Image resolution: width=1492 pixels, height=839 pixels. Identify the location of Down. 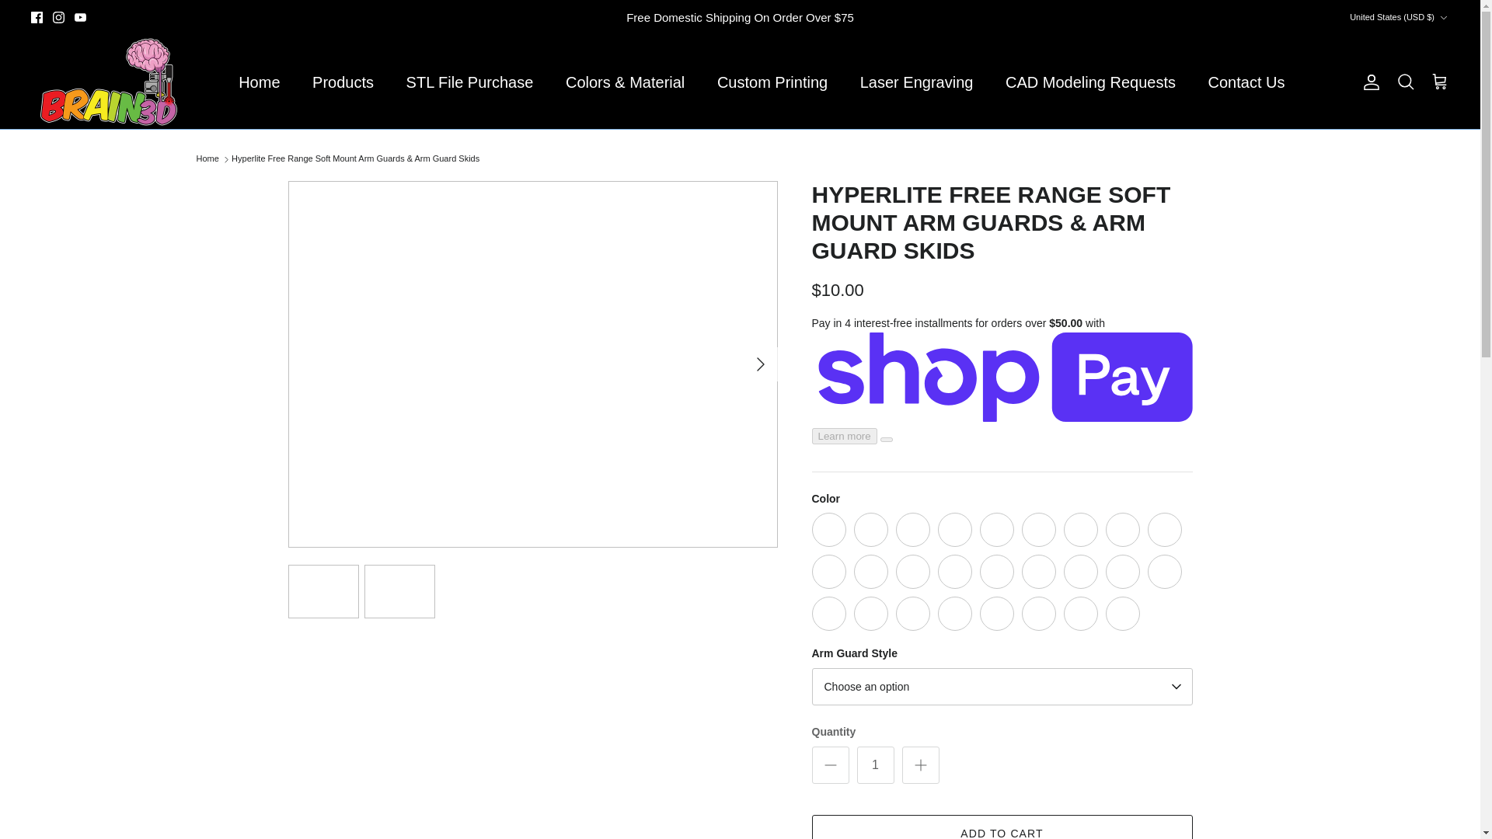
(1443, 18).